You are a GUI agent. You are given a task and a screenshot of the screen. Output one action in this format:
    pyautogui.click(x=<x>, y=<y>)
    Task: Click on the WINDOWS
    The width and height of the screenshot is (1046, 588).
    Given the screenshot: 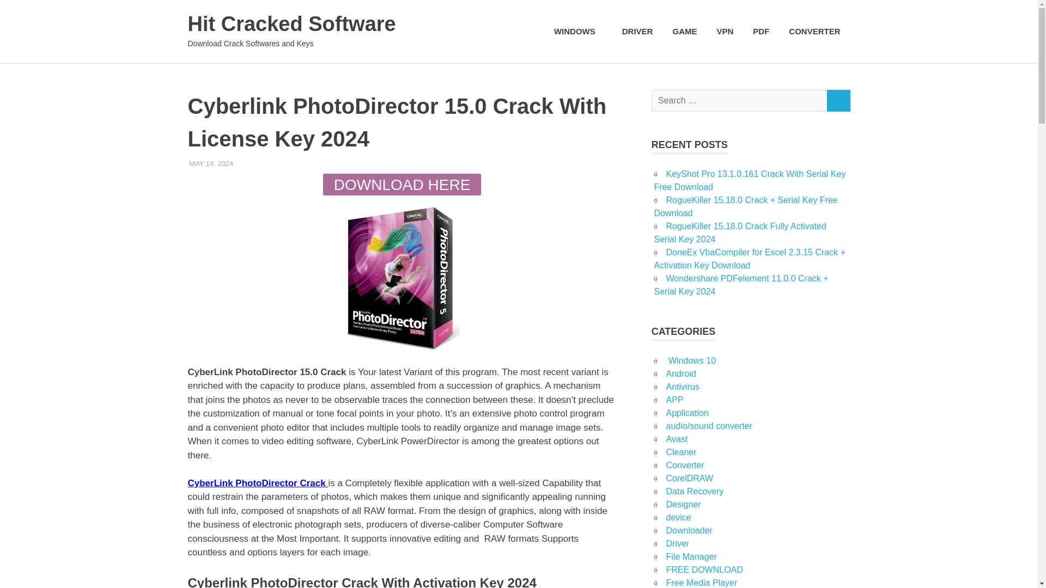 What is the action you would take?
    pyautogui.click(x=577, y=32)
    